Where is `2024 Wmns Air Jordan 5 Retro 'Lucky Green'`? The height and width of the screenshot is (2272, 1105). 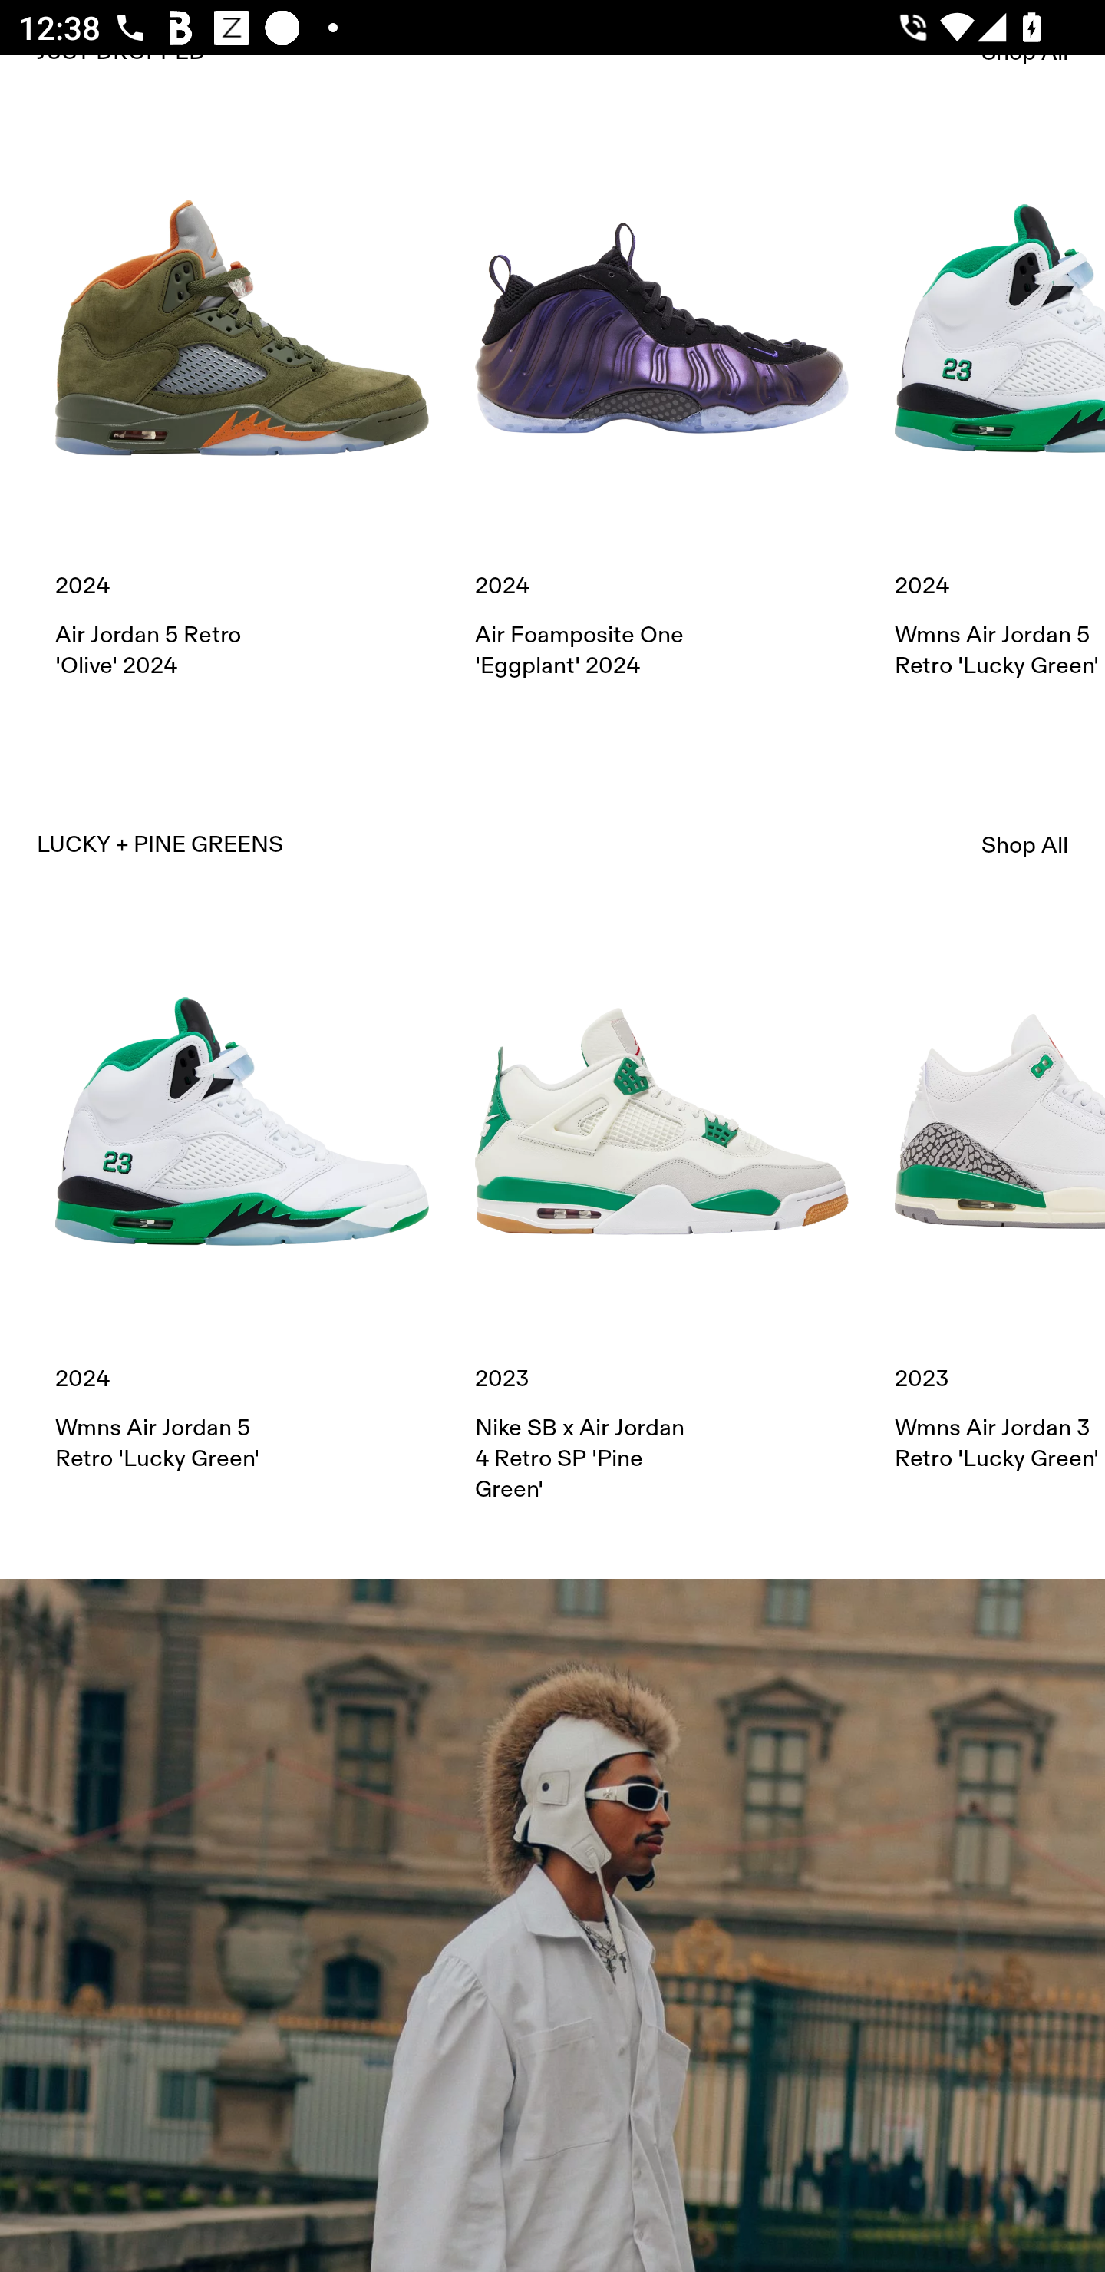 2024 Wmns Air Jordan 5 Retro 'Lucky Green' is located at coordinates (242, 1204).